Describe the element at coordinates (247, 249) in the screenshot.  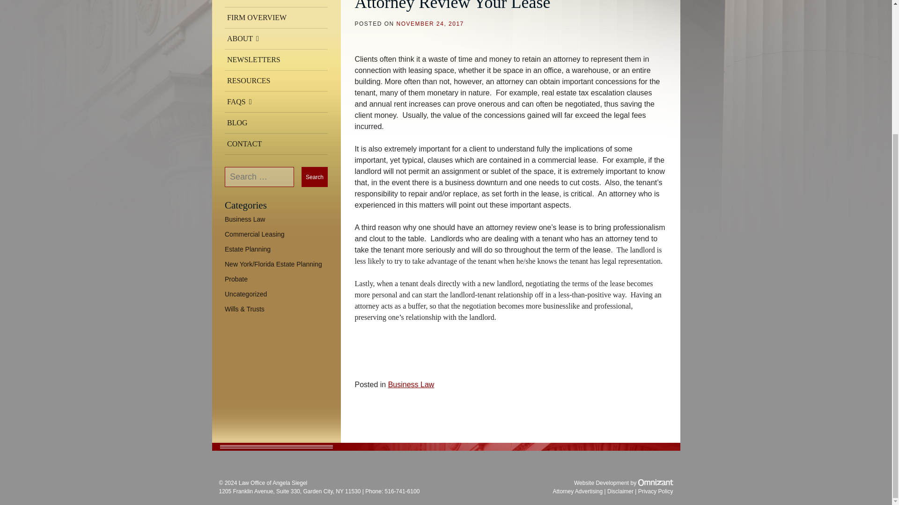
I see `Estate Planning` at that location.